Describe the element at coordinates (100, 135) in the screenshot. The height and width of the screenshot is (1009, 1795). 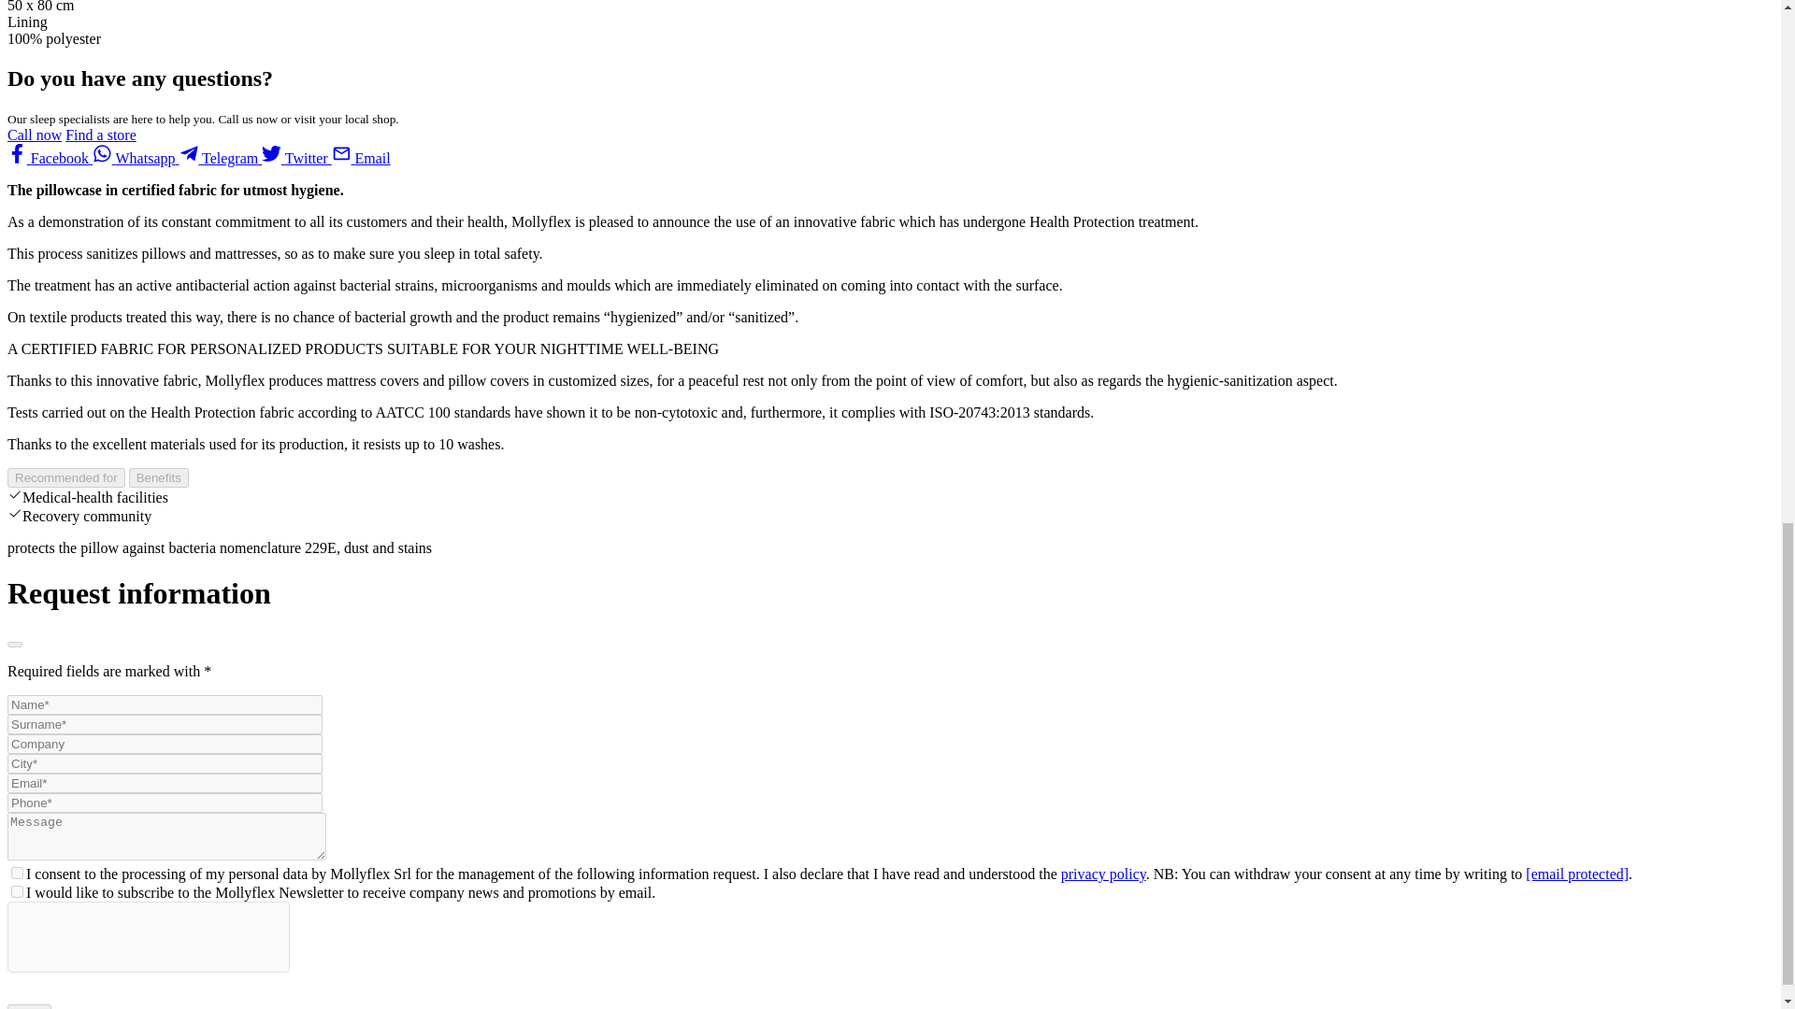
I see `Stores` at that location.